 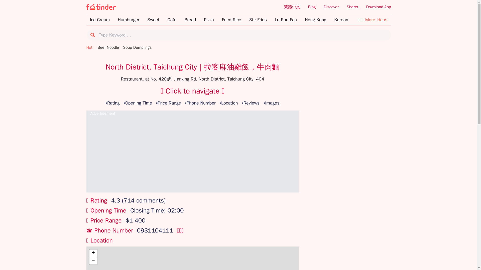 What do you see at coordinates (331, 7) in the screenshot?
I see `Discover` at bounding box center [331, 7].